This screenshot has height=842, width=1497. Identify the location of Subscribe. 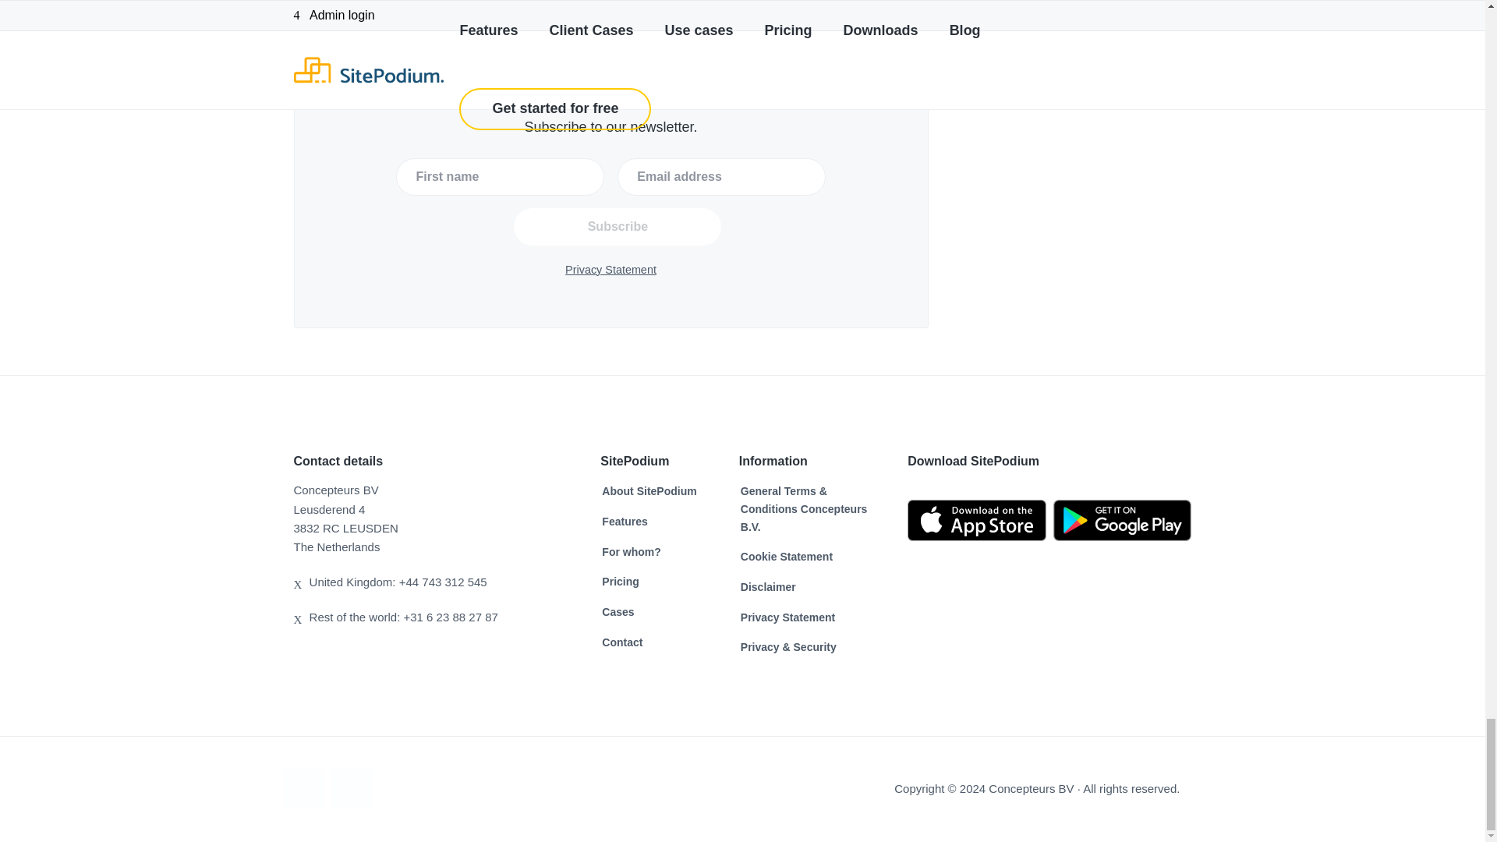
(618, 226).